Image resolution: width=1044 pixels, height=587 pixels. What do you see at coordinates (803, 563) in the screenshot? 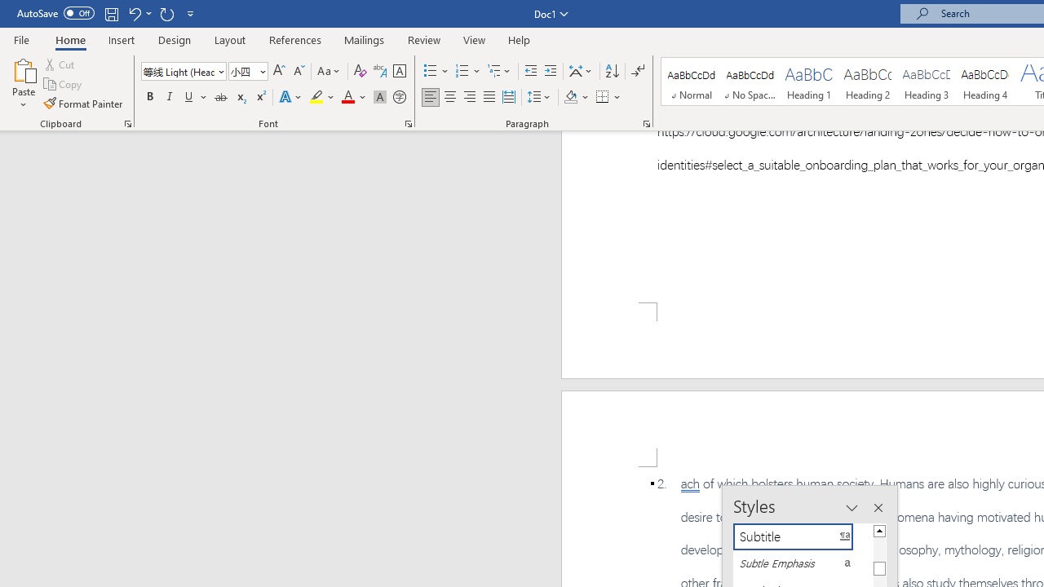
I see `Subtle Emphasis` at bounding box center [803, 563].